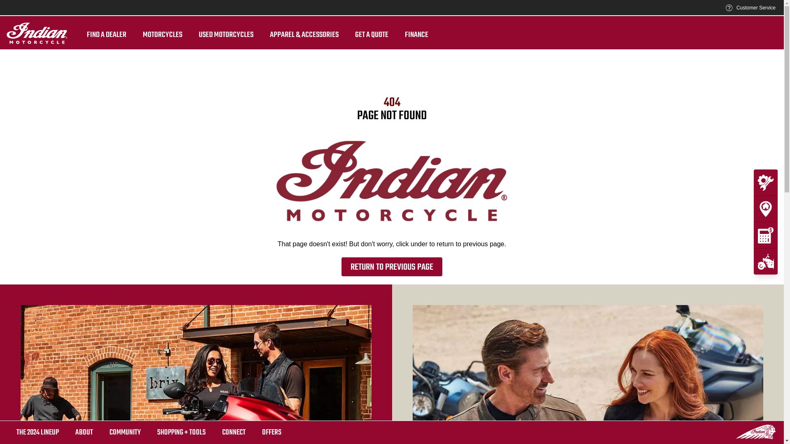 The image size is (790, 444). I want to click on APPAREL & ACCESSORIES, so click(304, 35).